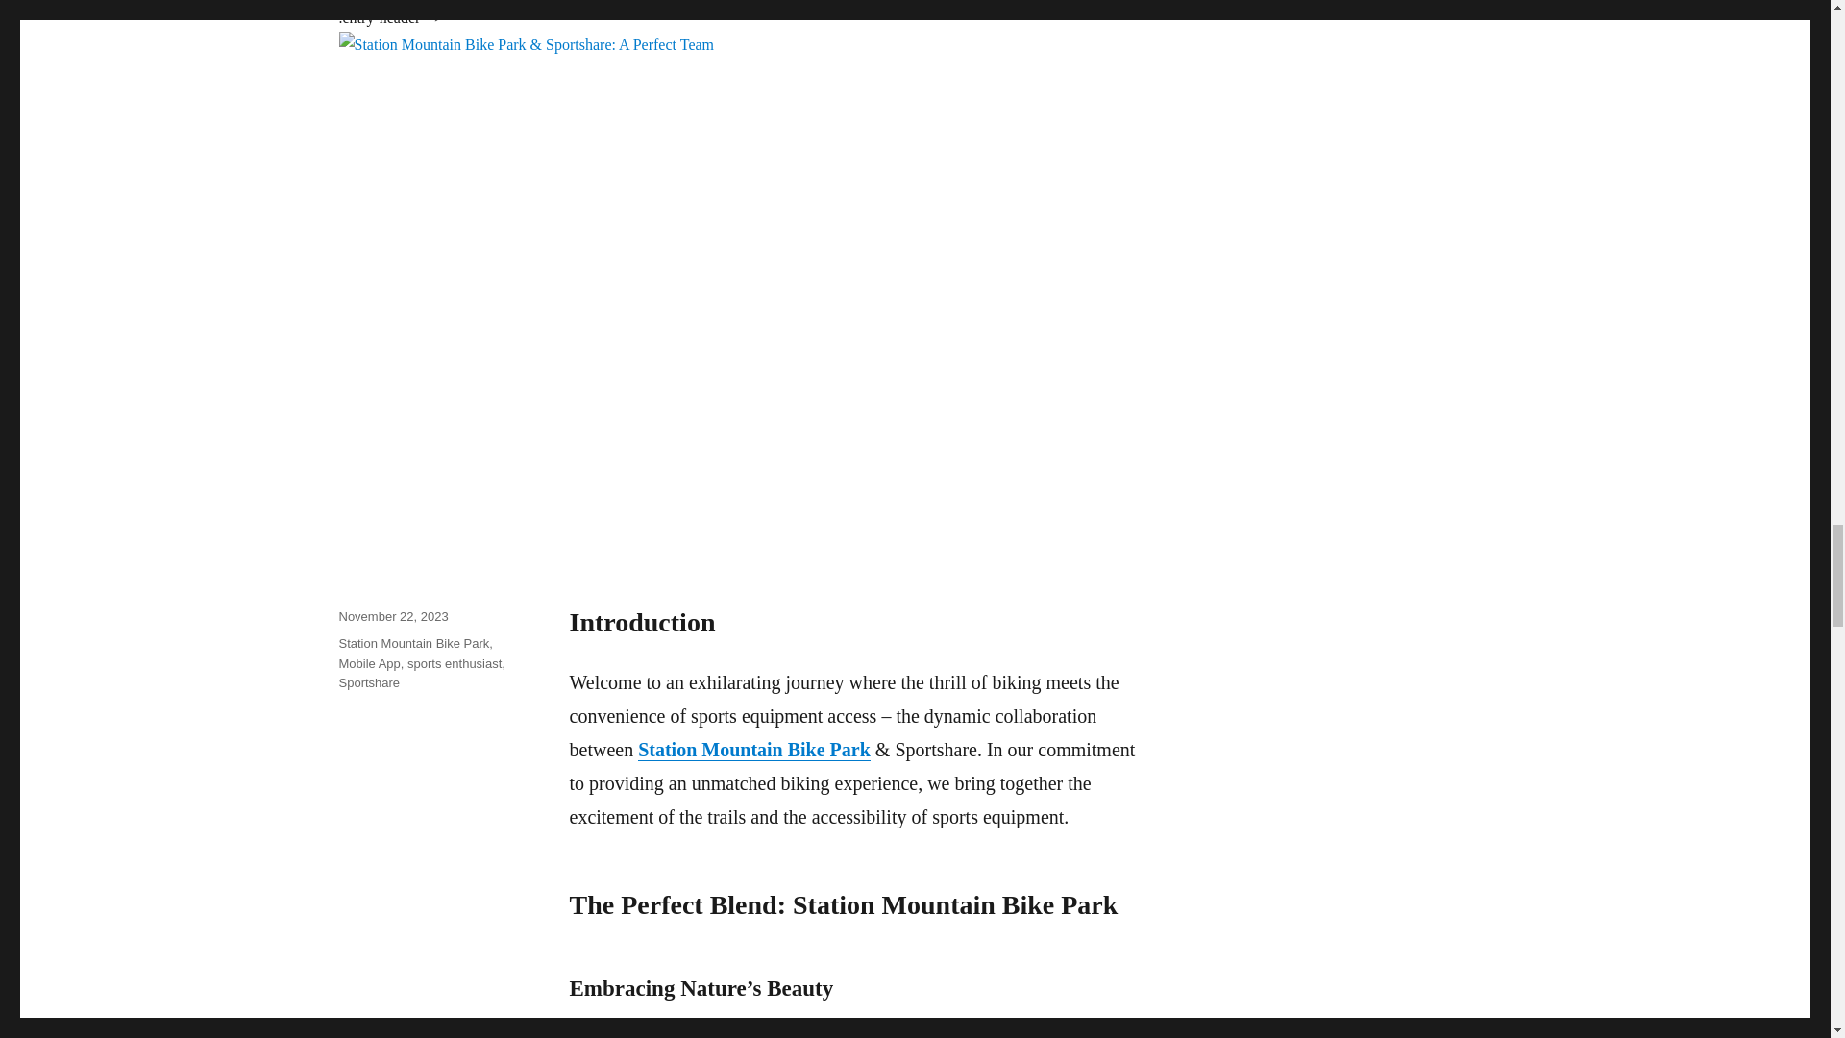 The height and width of the screenshot is (1038, 1845). I want to click on Station Mountain Bike Park, so click(996, 1036).